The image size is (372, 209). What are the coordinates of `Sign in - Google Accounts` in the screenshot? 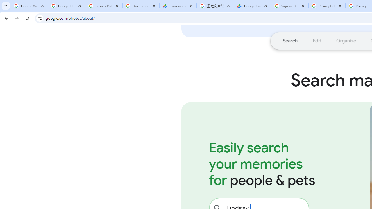 It's located at (290, 6).